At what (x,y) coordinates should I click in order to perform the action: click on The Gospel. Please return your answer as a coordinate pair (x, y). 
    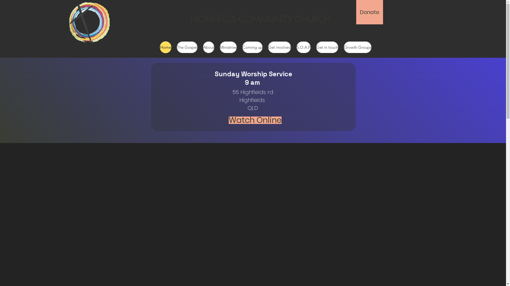
    Looking at the image, I should click on (187, 47).